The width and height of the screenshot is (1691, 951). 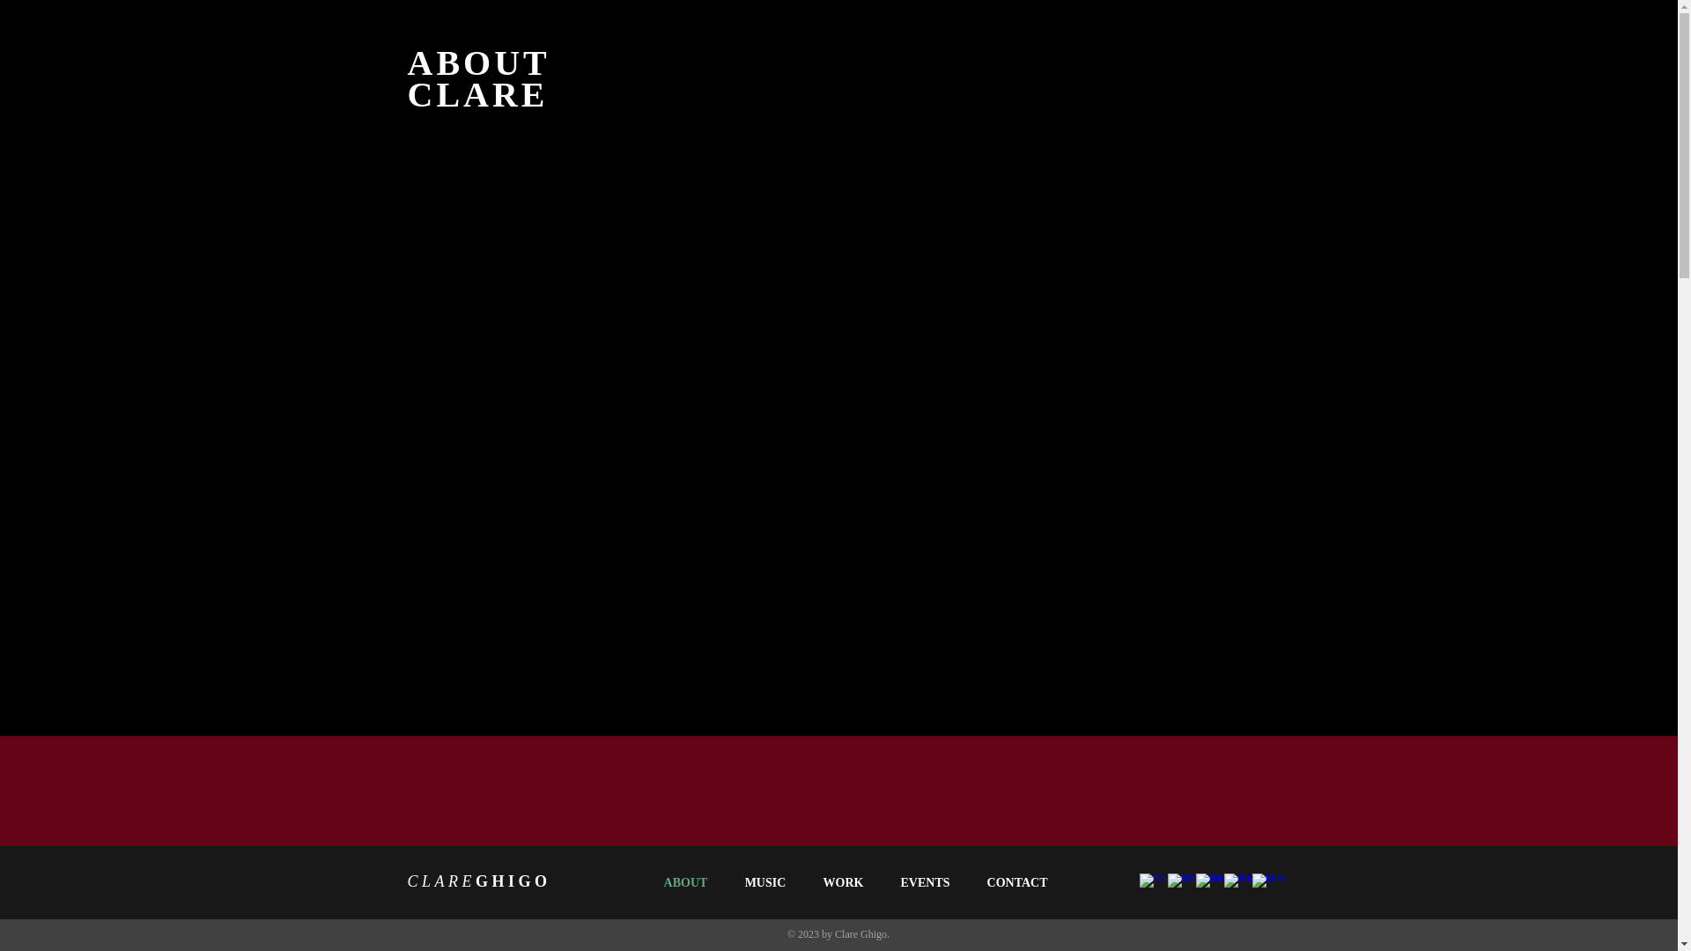 I want to click on CLAREGHIGO, so click(x=479, y=881).